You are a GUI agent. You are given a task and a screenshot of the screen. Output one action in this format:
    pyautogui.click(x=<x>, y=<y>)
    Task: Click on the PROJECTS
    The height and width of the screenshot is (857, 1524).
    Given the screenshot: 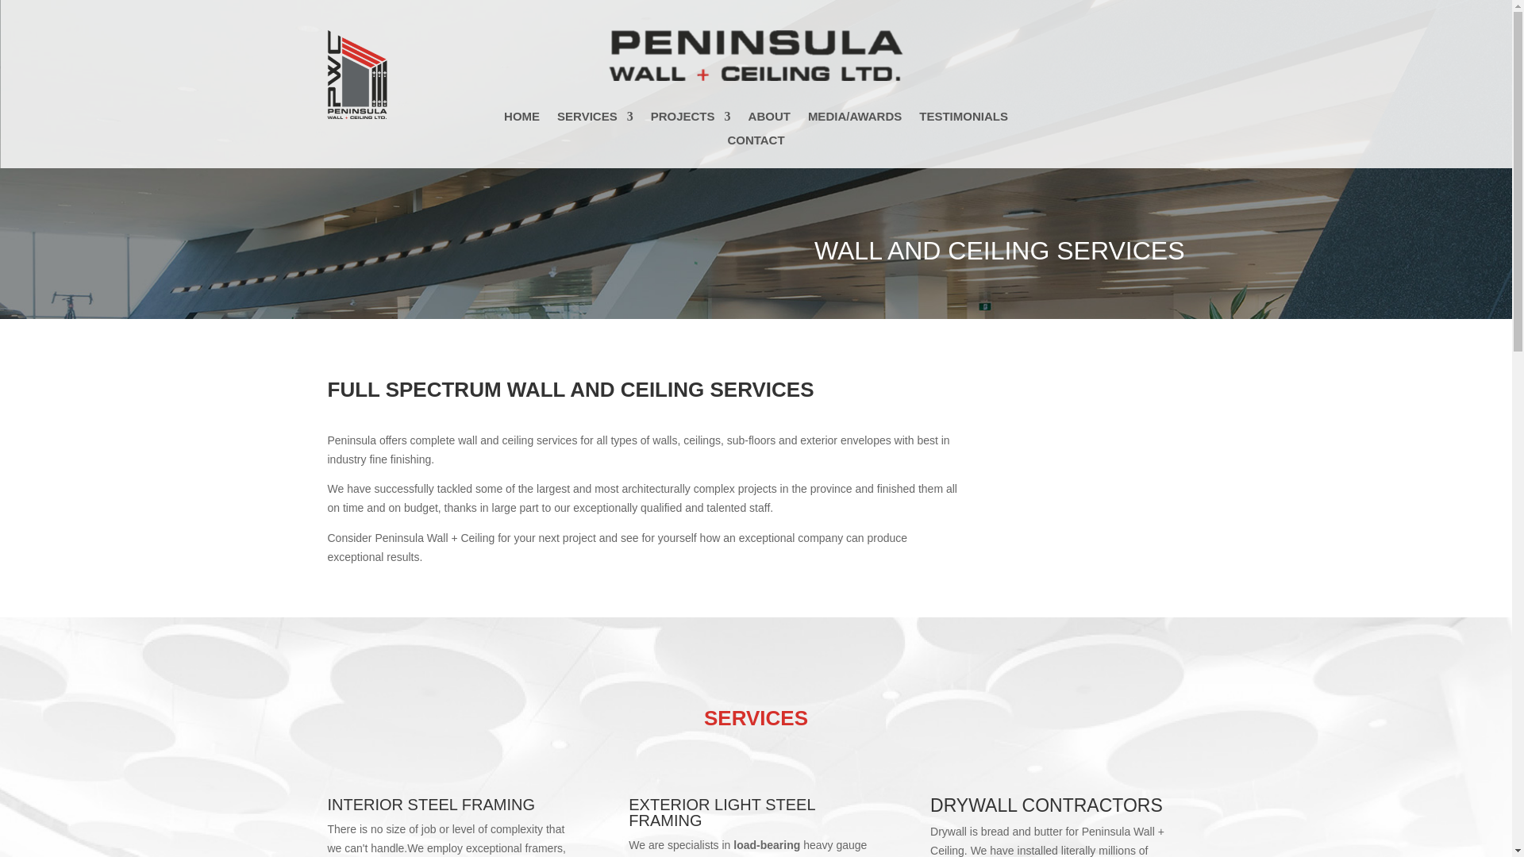 What is the action you would take?
    pyautogui.click(x=691, y=120)
    